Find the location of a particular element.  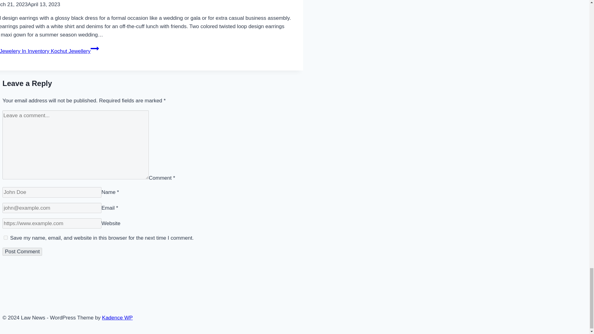

yes is located at coordinates (6, 238).